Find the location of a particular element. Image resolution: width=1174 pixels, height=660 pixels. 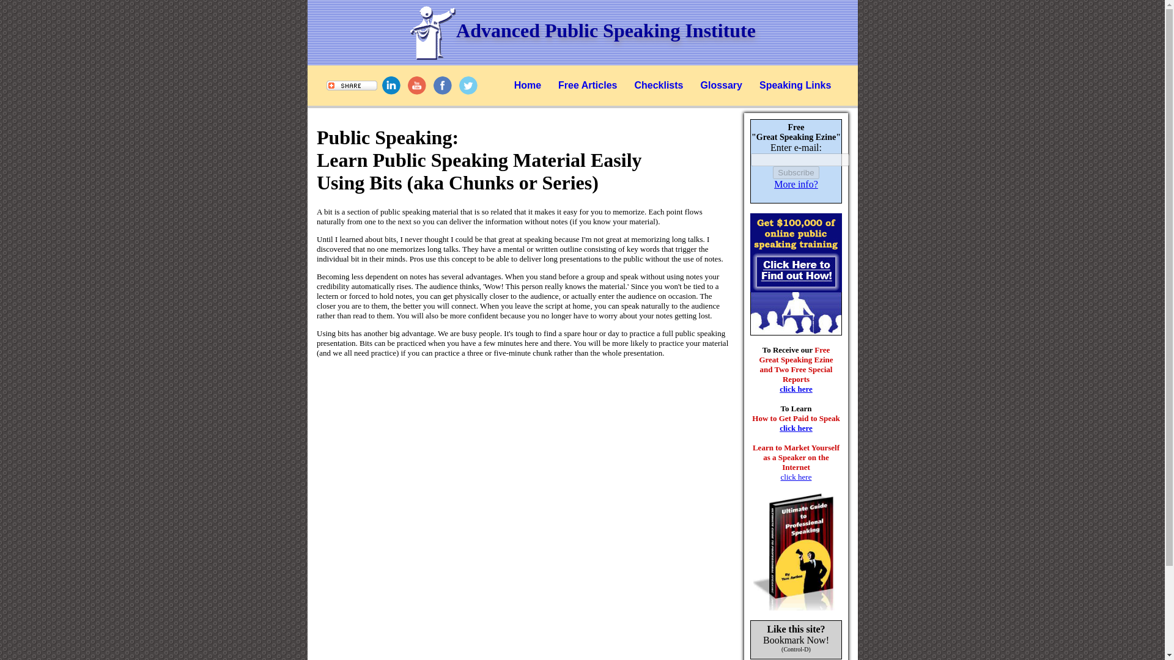

More info? is located at coordinates (796, 183).